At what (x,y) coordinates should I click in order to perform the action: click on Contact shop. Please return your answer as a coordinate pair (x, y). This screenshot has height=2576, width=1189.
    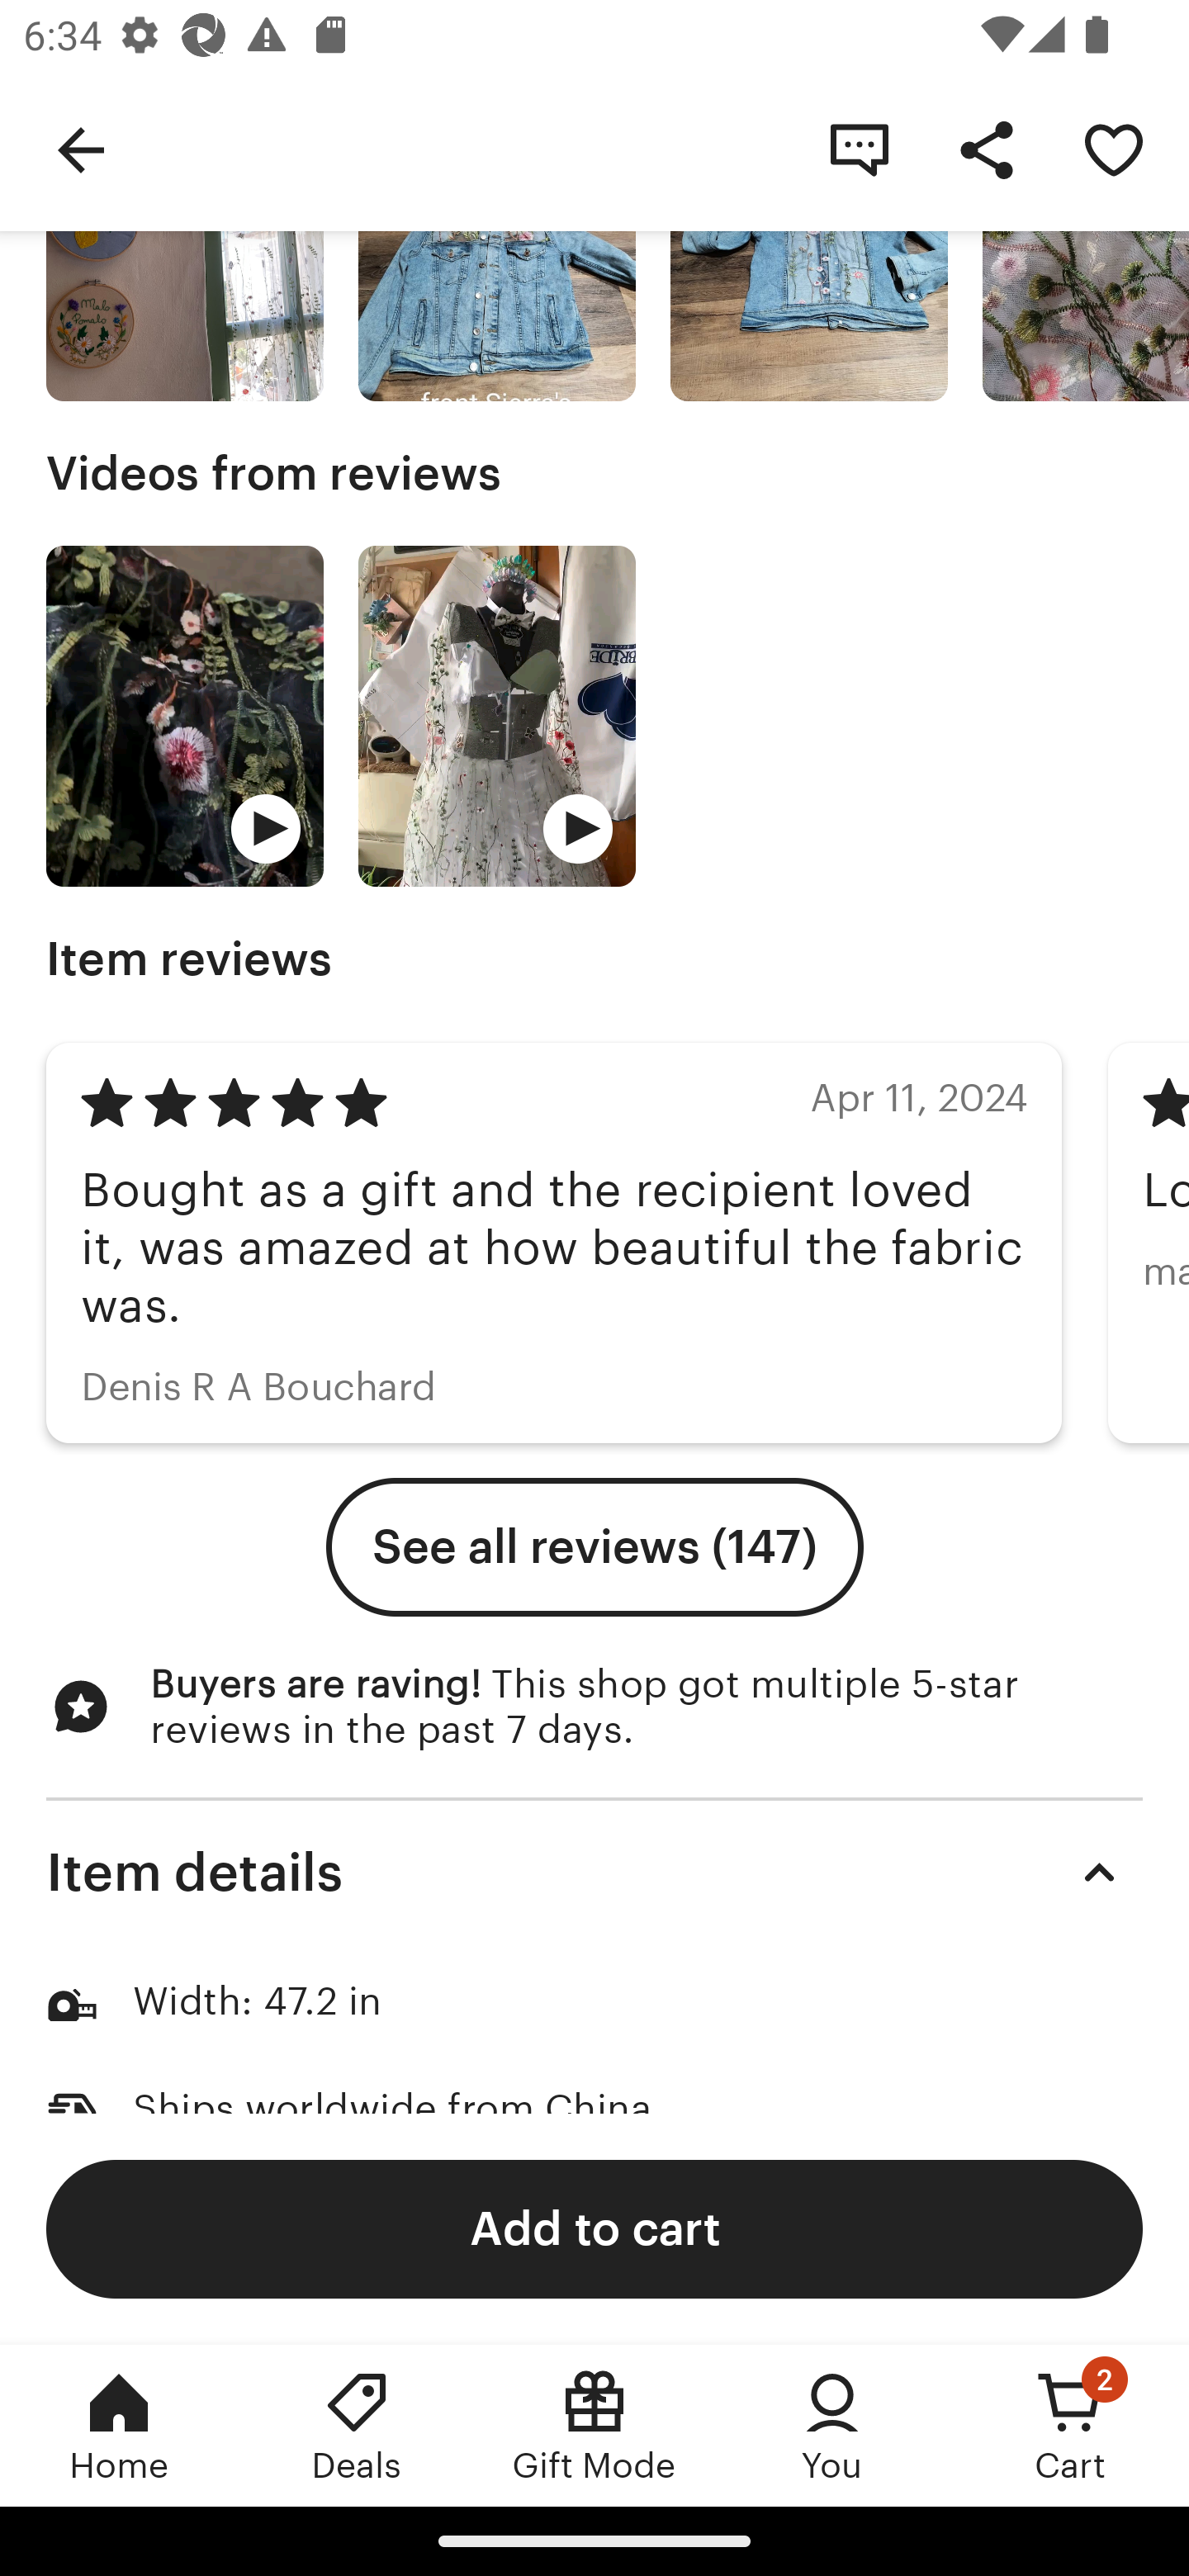
    Looking at the image, I should click on (859, 149).